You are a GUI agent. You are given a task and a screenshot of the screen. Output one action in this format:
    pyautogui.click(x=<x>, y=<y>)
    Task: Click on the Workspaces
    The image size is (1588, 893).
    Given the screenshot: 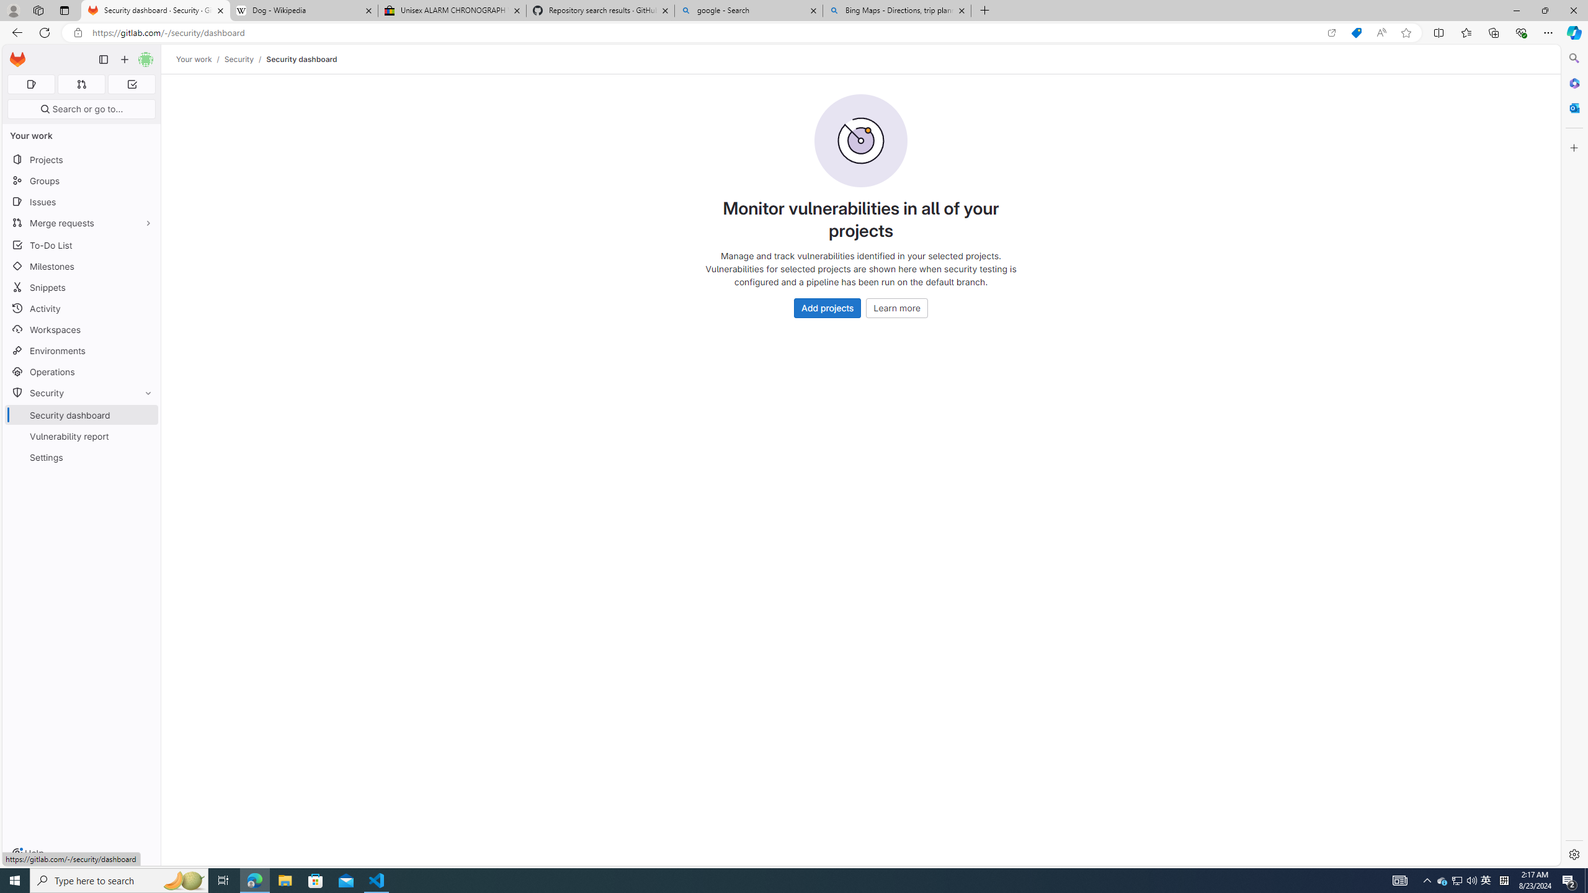 What is the action you would take?
    pyautogui.click(x=82, y=330)
    